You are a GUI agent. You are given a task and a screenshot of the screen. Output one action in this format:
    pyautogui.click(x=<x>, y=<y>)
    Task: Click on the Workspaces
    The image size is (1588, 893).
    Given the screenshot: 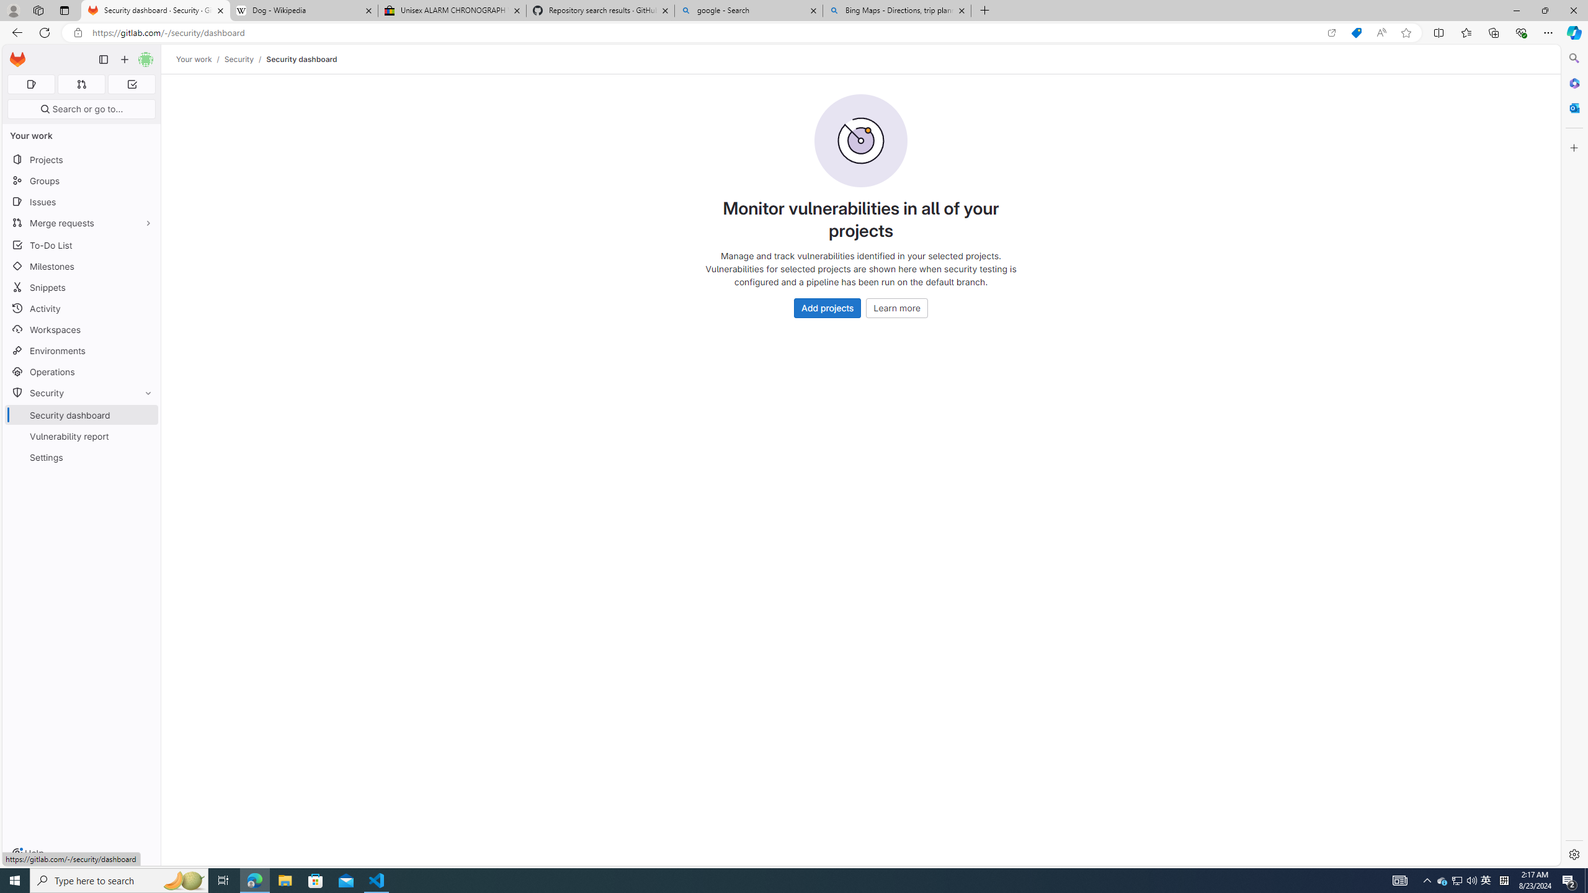 What is the action you would take?
    pyautogui.click(x=82, y=330)
    